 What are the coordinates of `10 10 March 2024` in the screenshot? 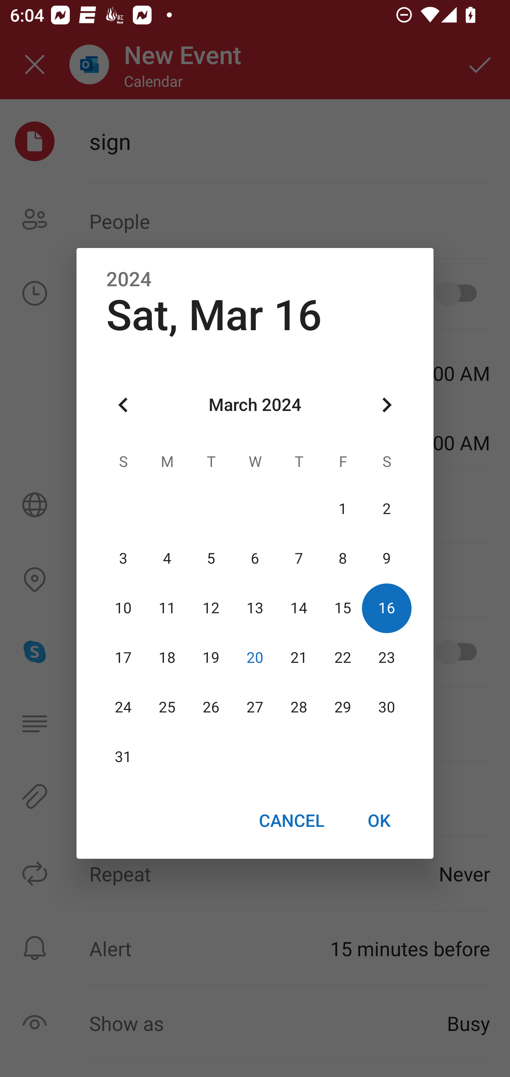 It's located at (123, 608).